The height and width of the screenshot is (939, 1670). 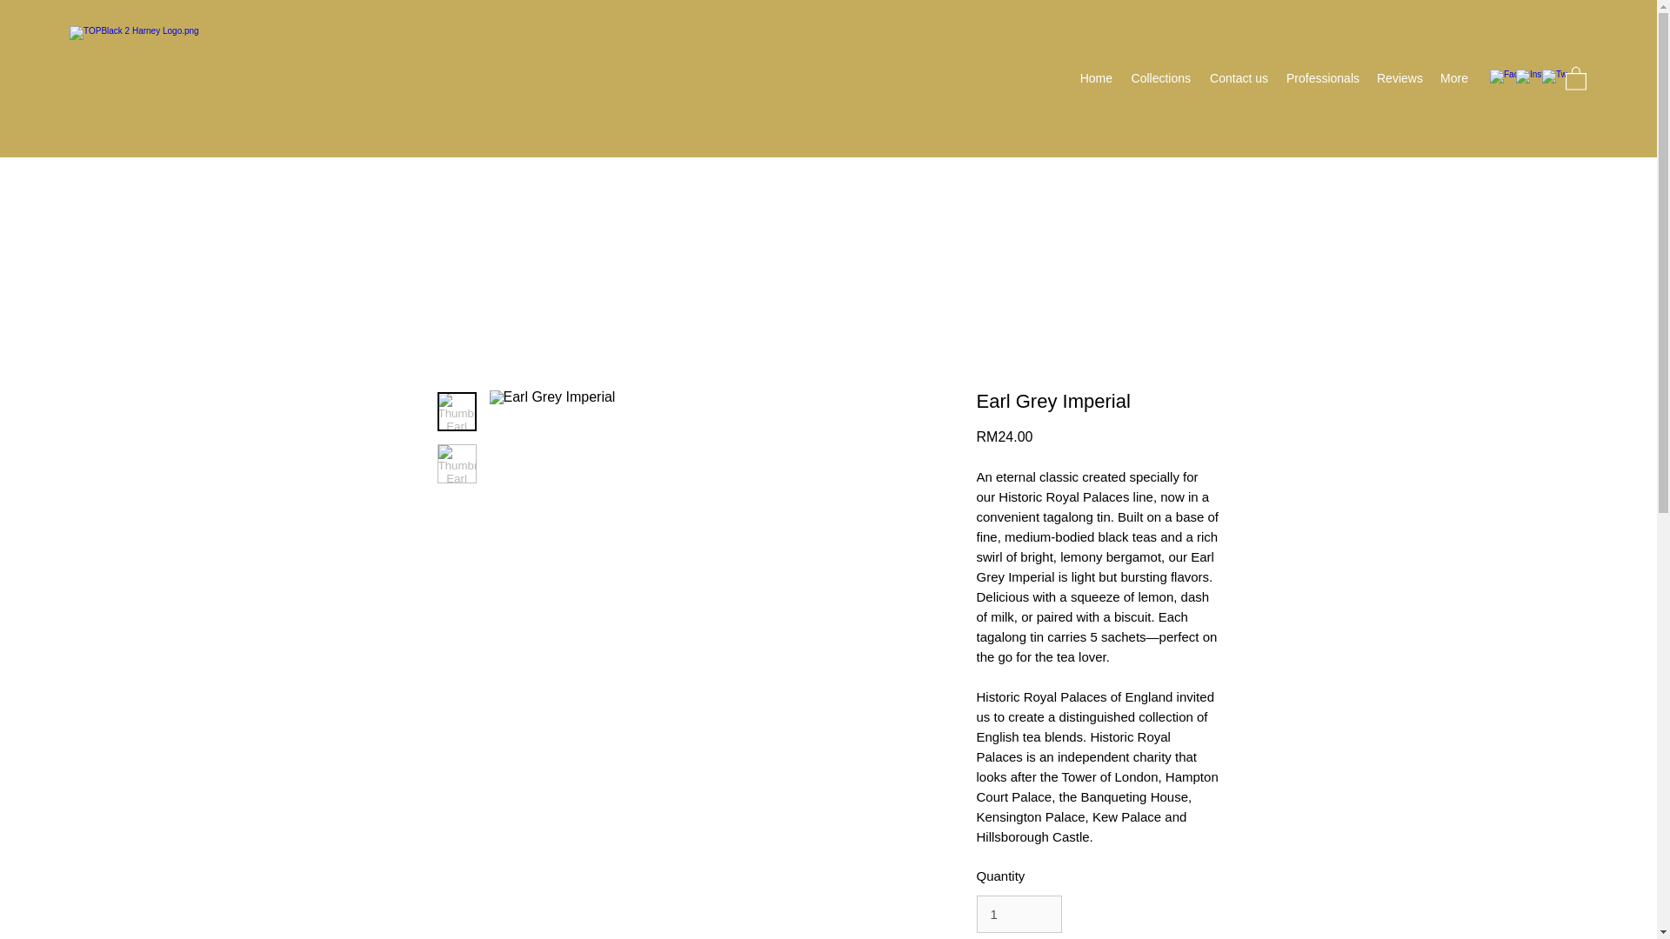 What do you see at coordinates (1159, 78) in the screenshot?
I see `Log In` at bounding box center [1159, 78].